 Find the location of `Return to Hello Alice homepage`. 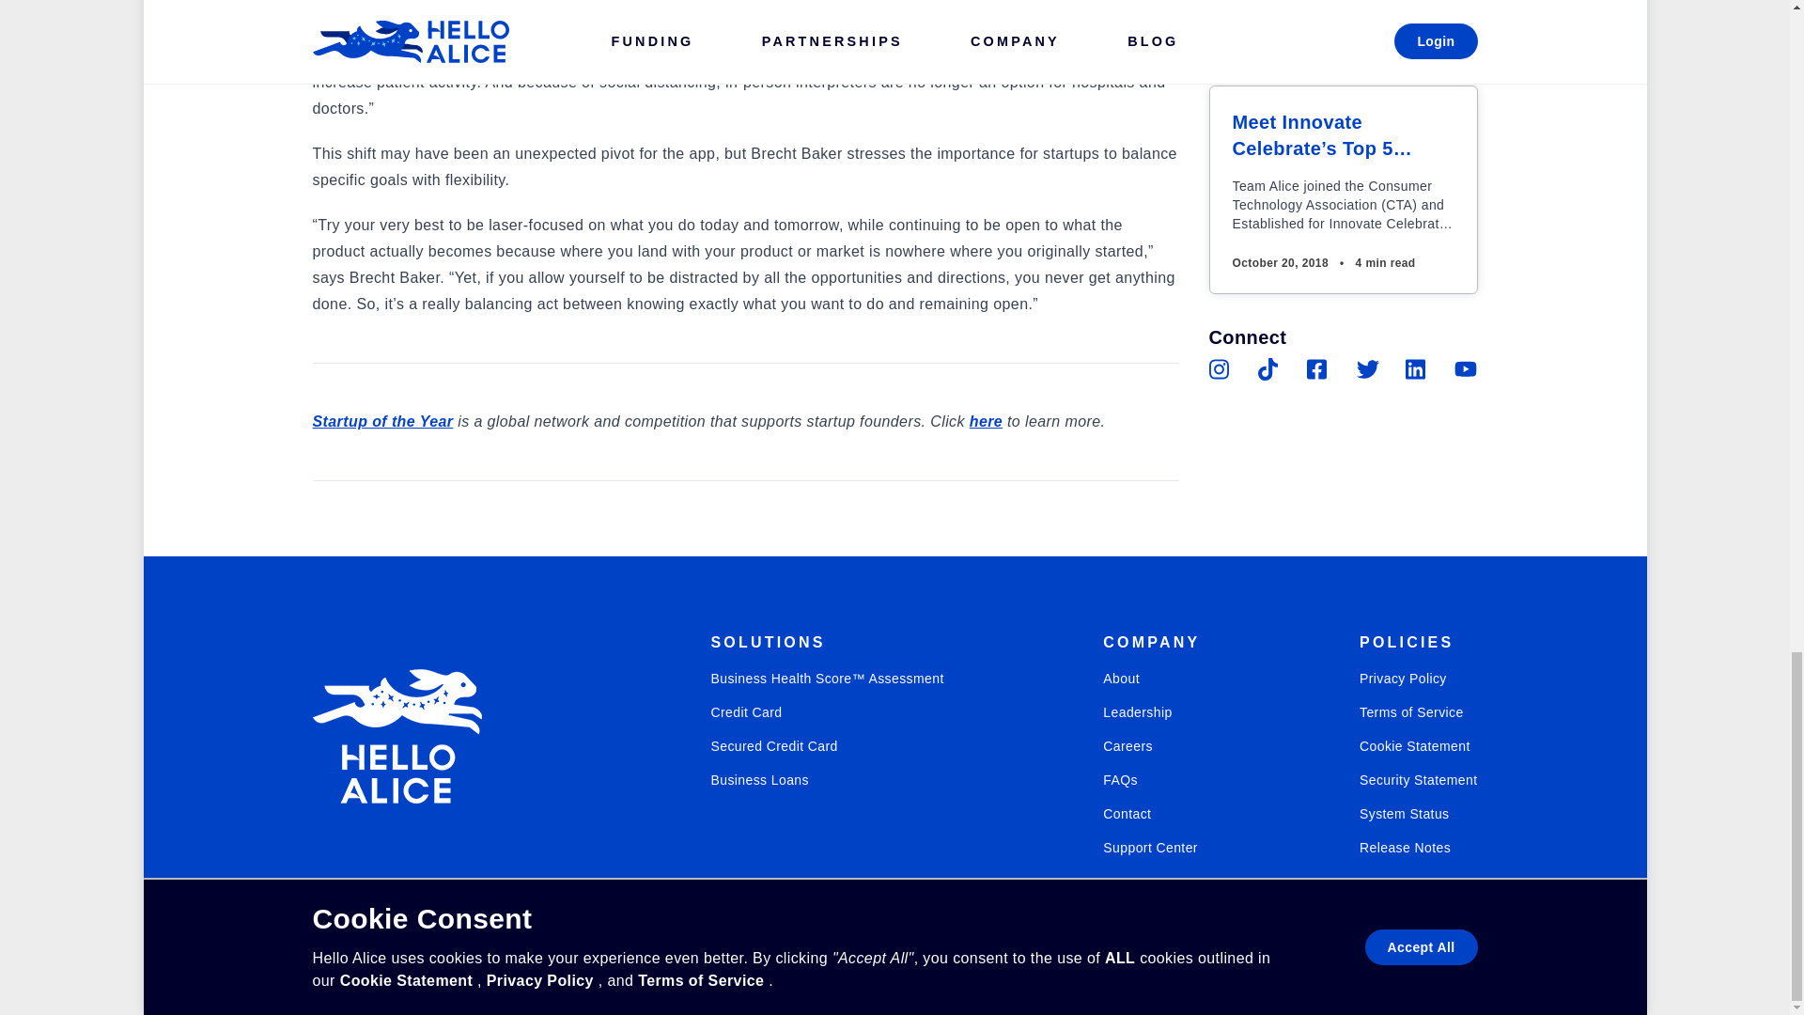

Return to Hello Alice homepage is located at coordinates (397, 736).